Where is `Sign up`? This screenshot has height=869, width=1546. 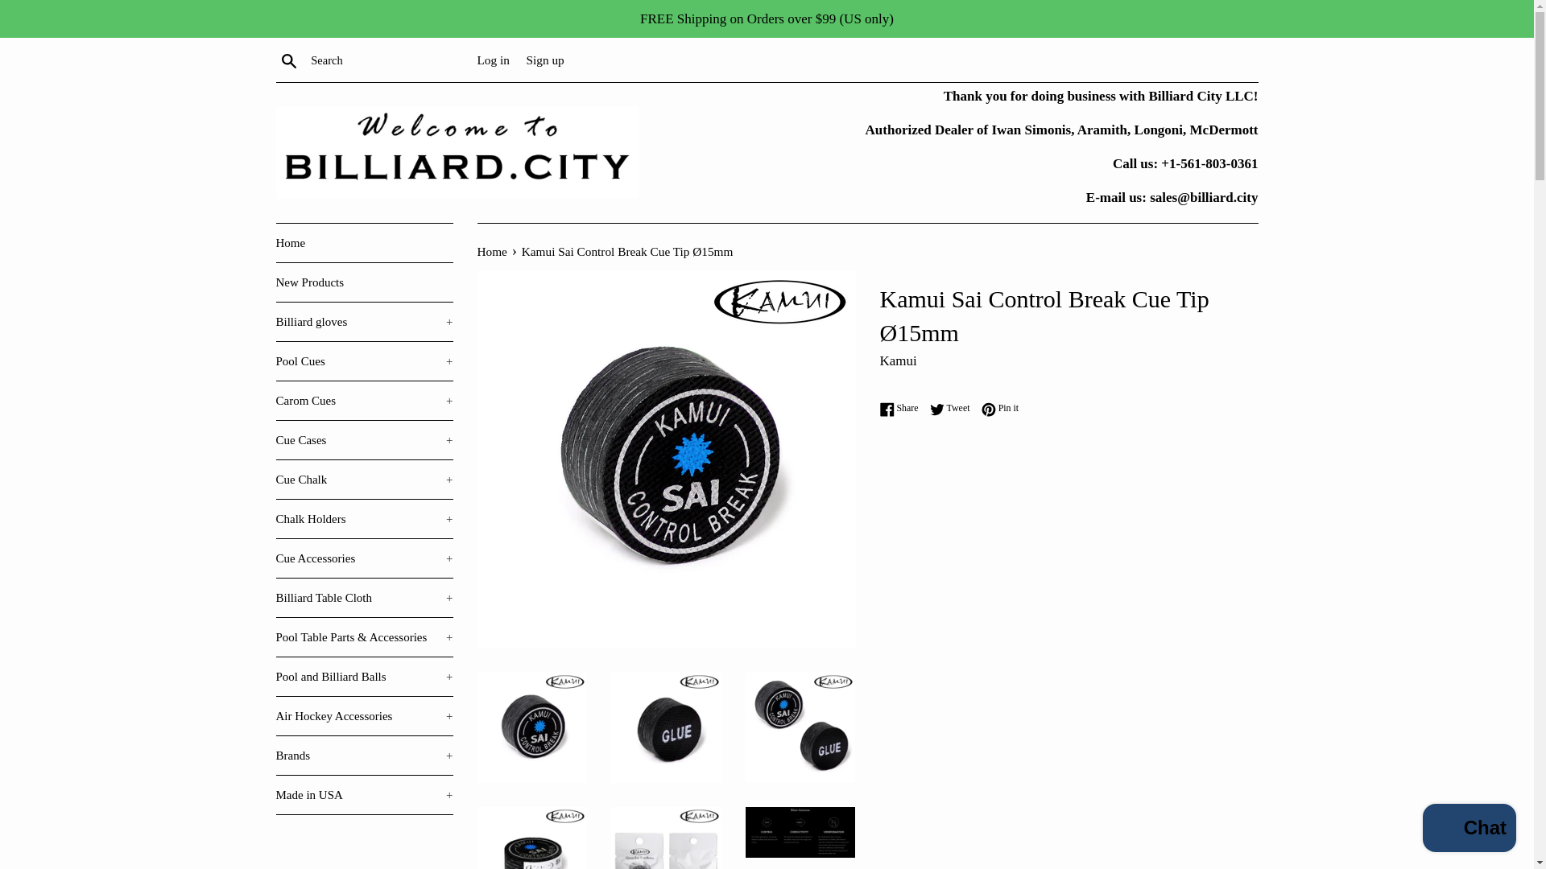 Sign up is located at coordinates (545, 60).